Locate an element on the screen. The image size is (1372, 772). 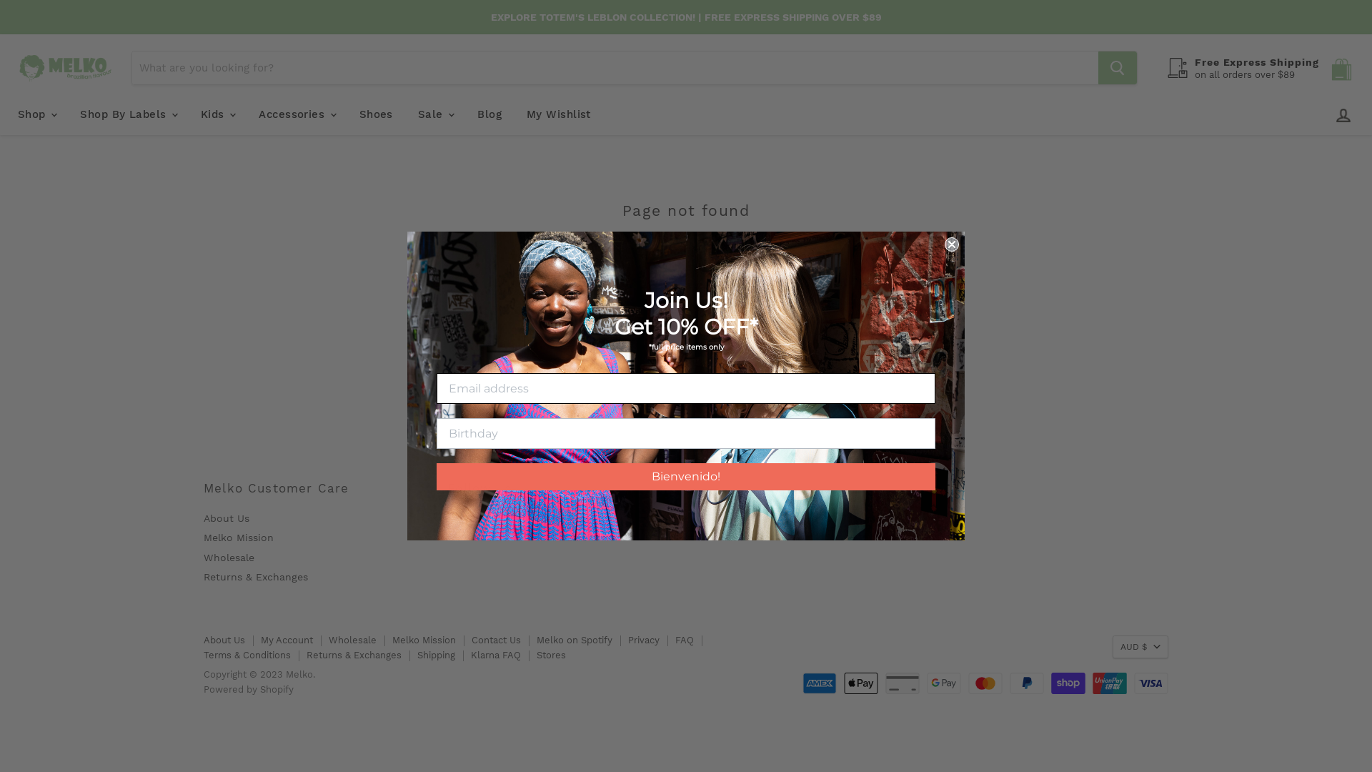
Continue Shopping is located at coordinates (686, 279).